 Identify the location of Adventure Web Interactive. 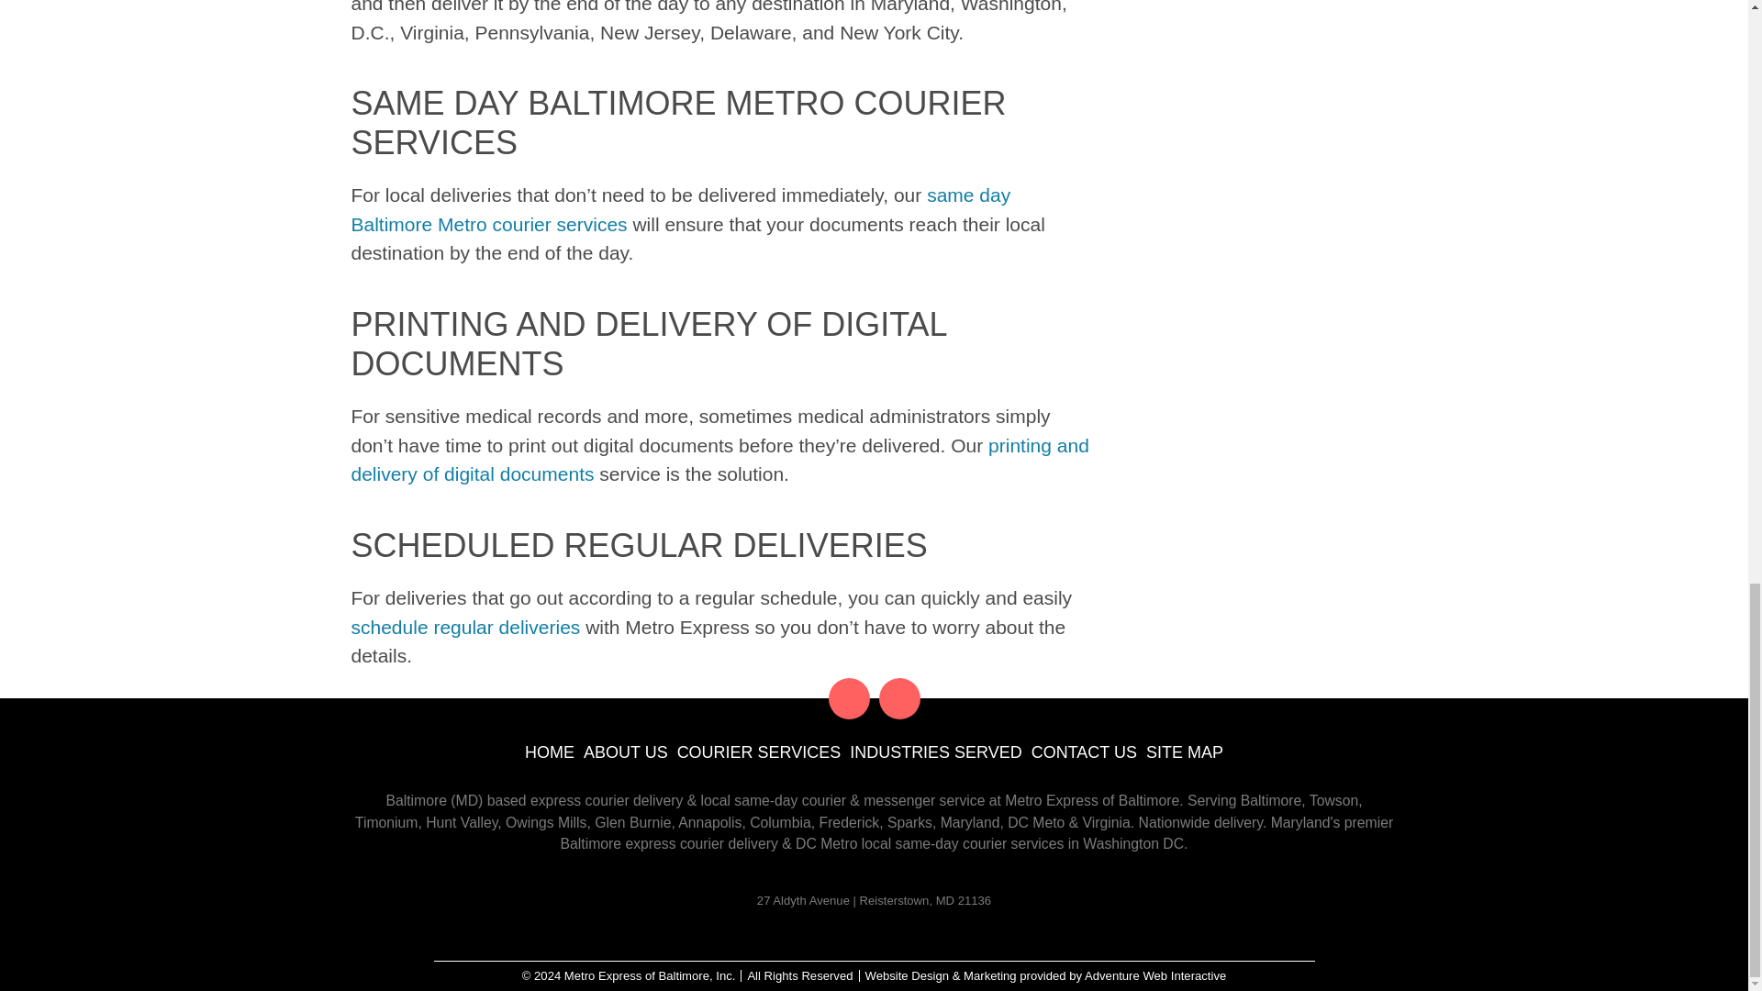
(1155, 976).